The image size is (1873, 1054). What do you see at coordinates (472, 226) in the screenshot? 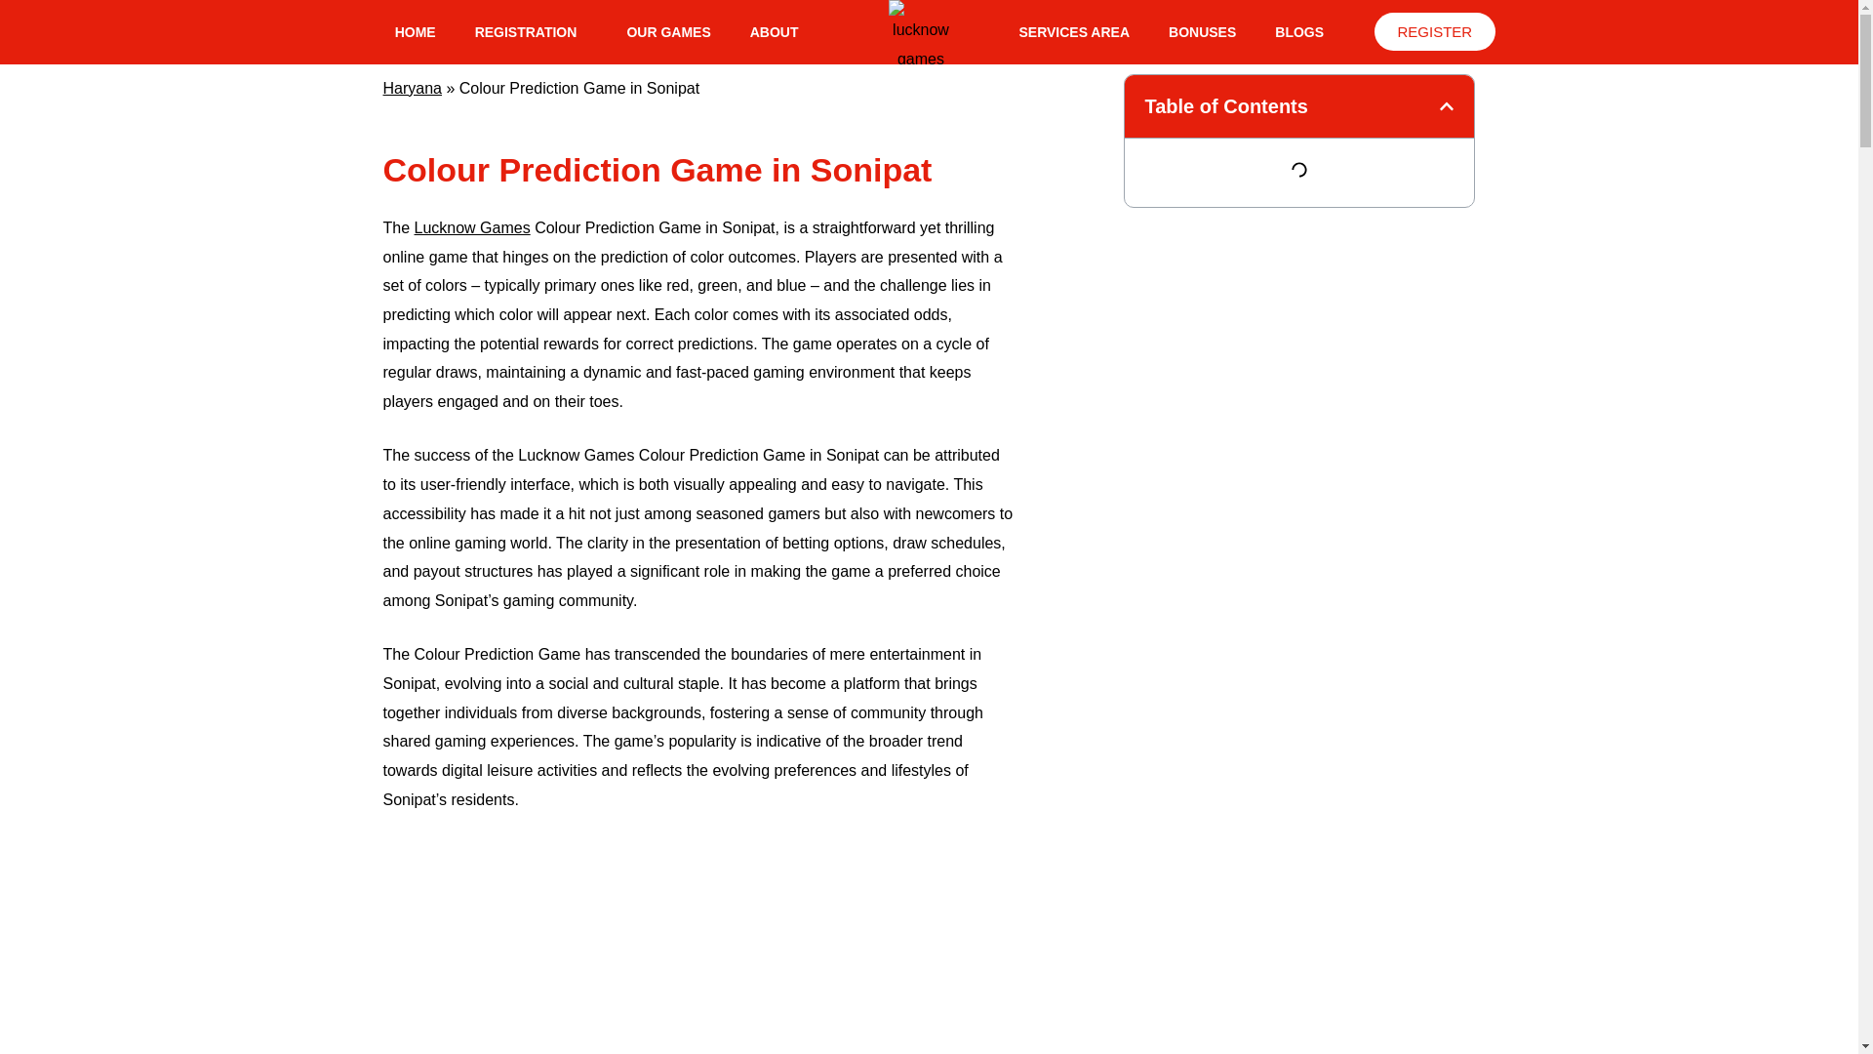
I see `Lucknow Games` at bounding box center [472, 226].